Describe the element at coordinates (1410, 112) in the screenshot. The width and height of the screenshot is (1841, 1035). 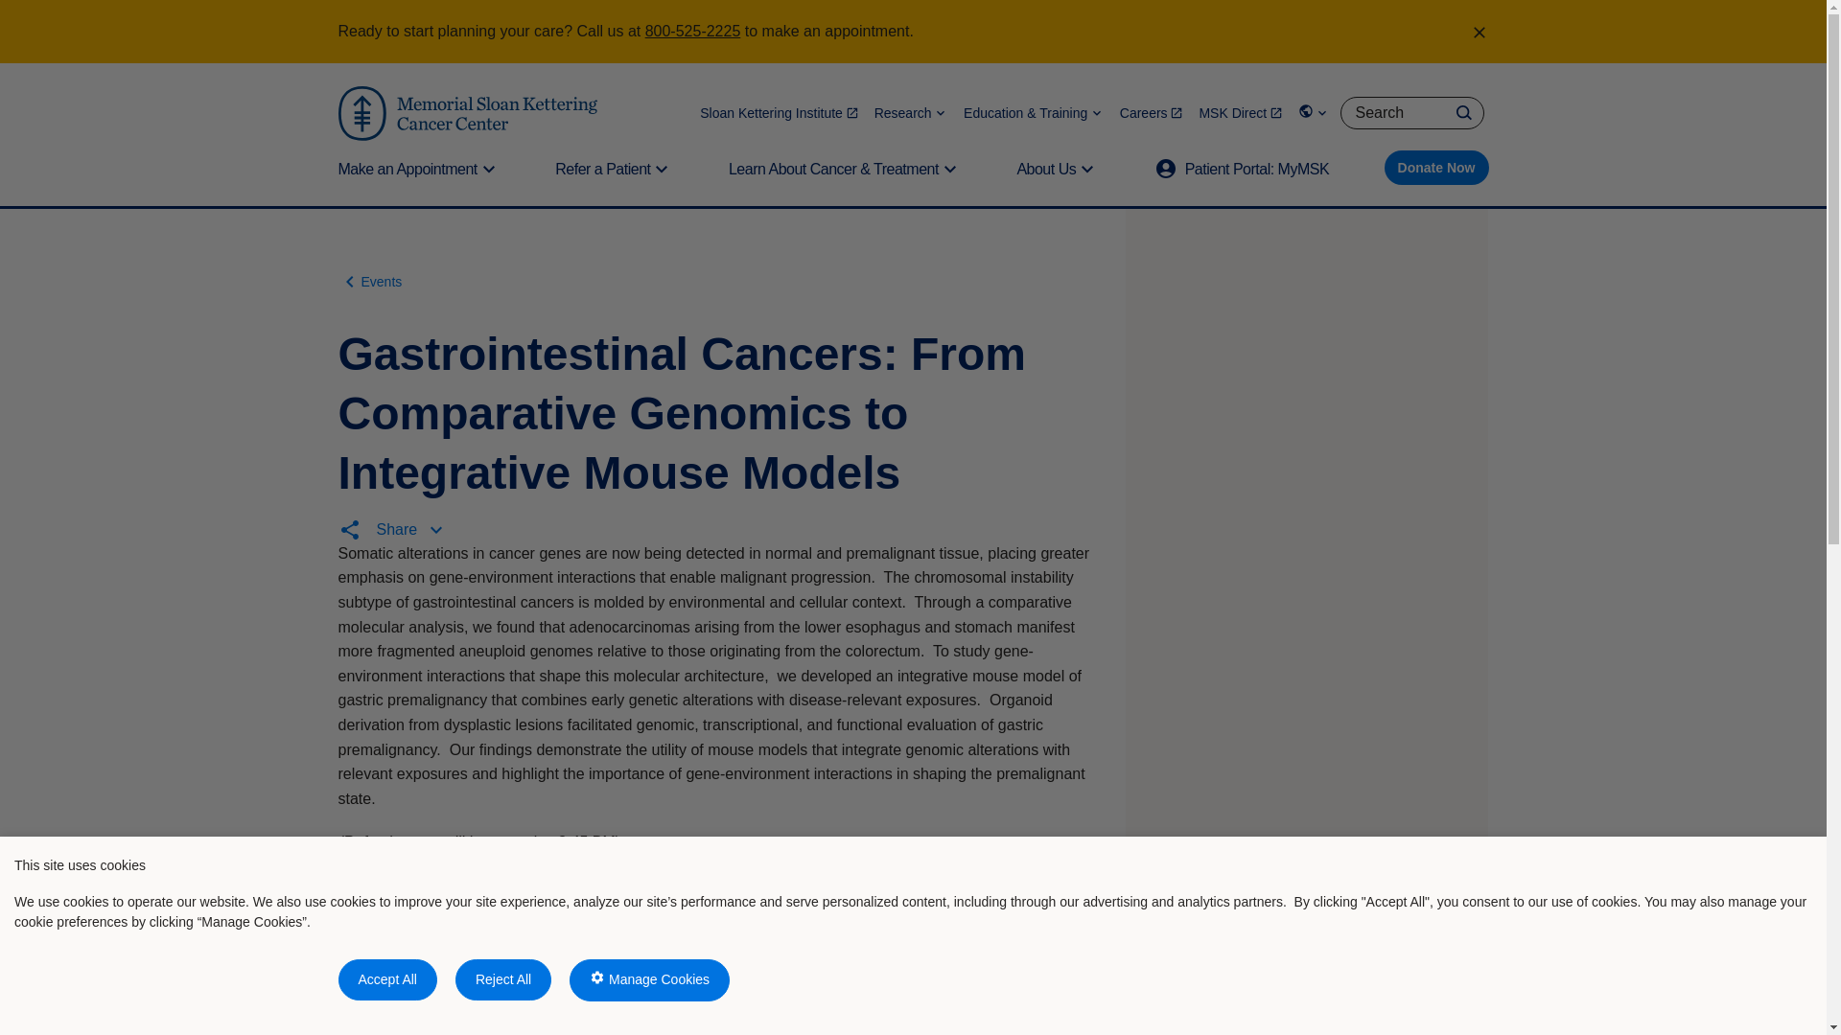
I see `Insert a query. Press enter to send` at that location.